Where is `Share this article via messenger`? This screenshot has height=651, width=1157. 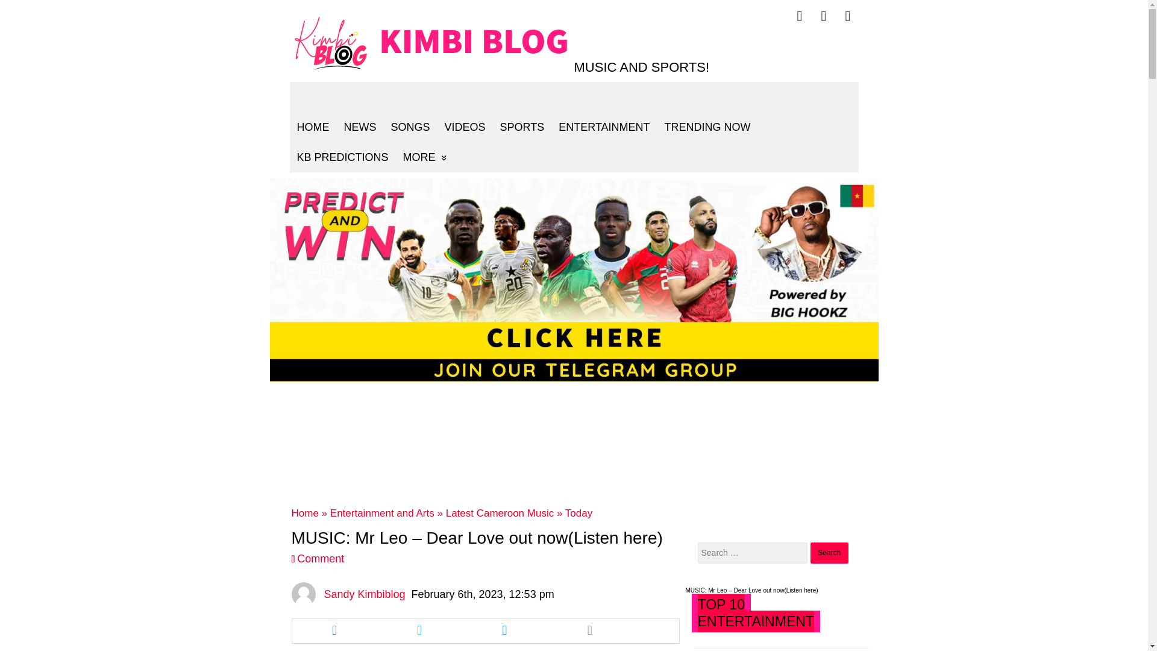 Share this article via messenger is located at coordinates (504, 631).